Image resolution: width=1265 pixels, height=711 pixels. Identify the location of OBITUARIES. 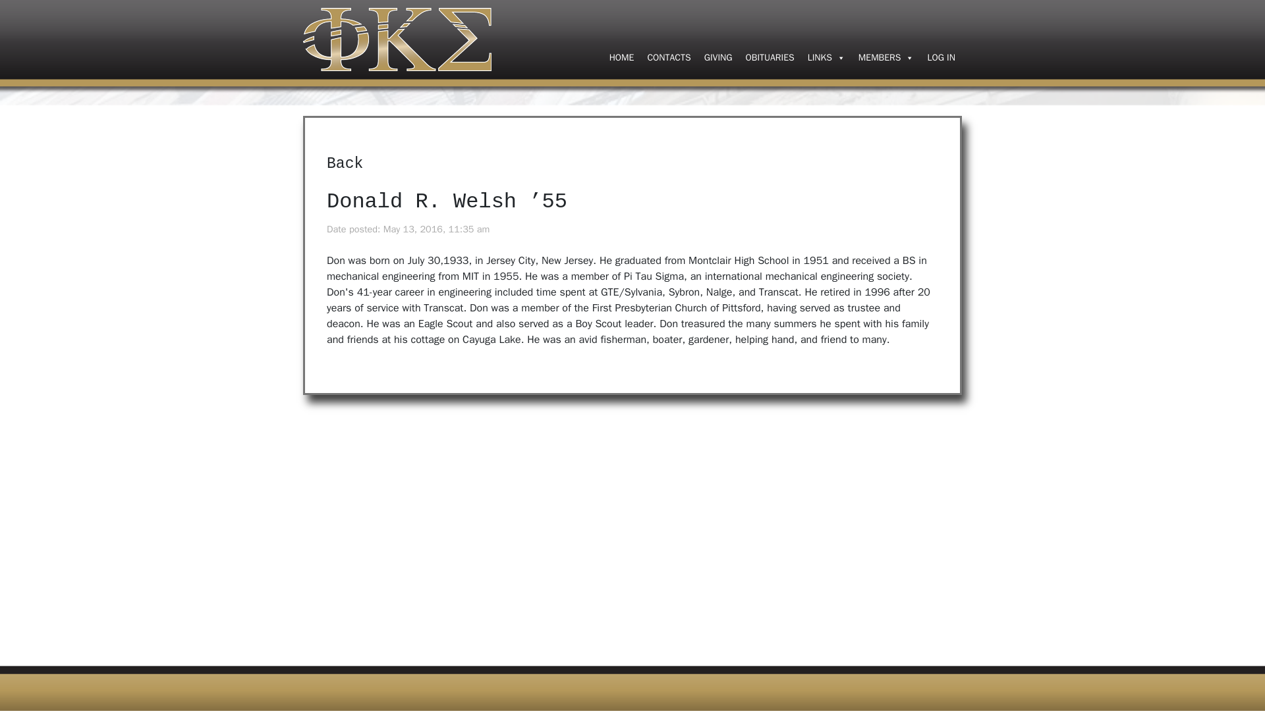
(770, 58).